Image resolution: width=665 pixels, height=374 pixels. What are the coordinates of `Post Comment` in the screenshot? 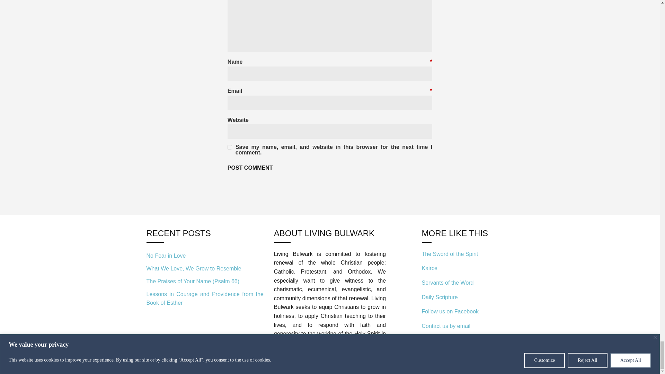 It's located at (250, 168).